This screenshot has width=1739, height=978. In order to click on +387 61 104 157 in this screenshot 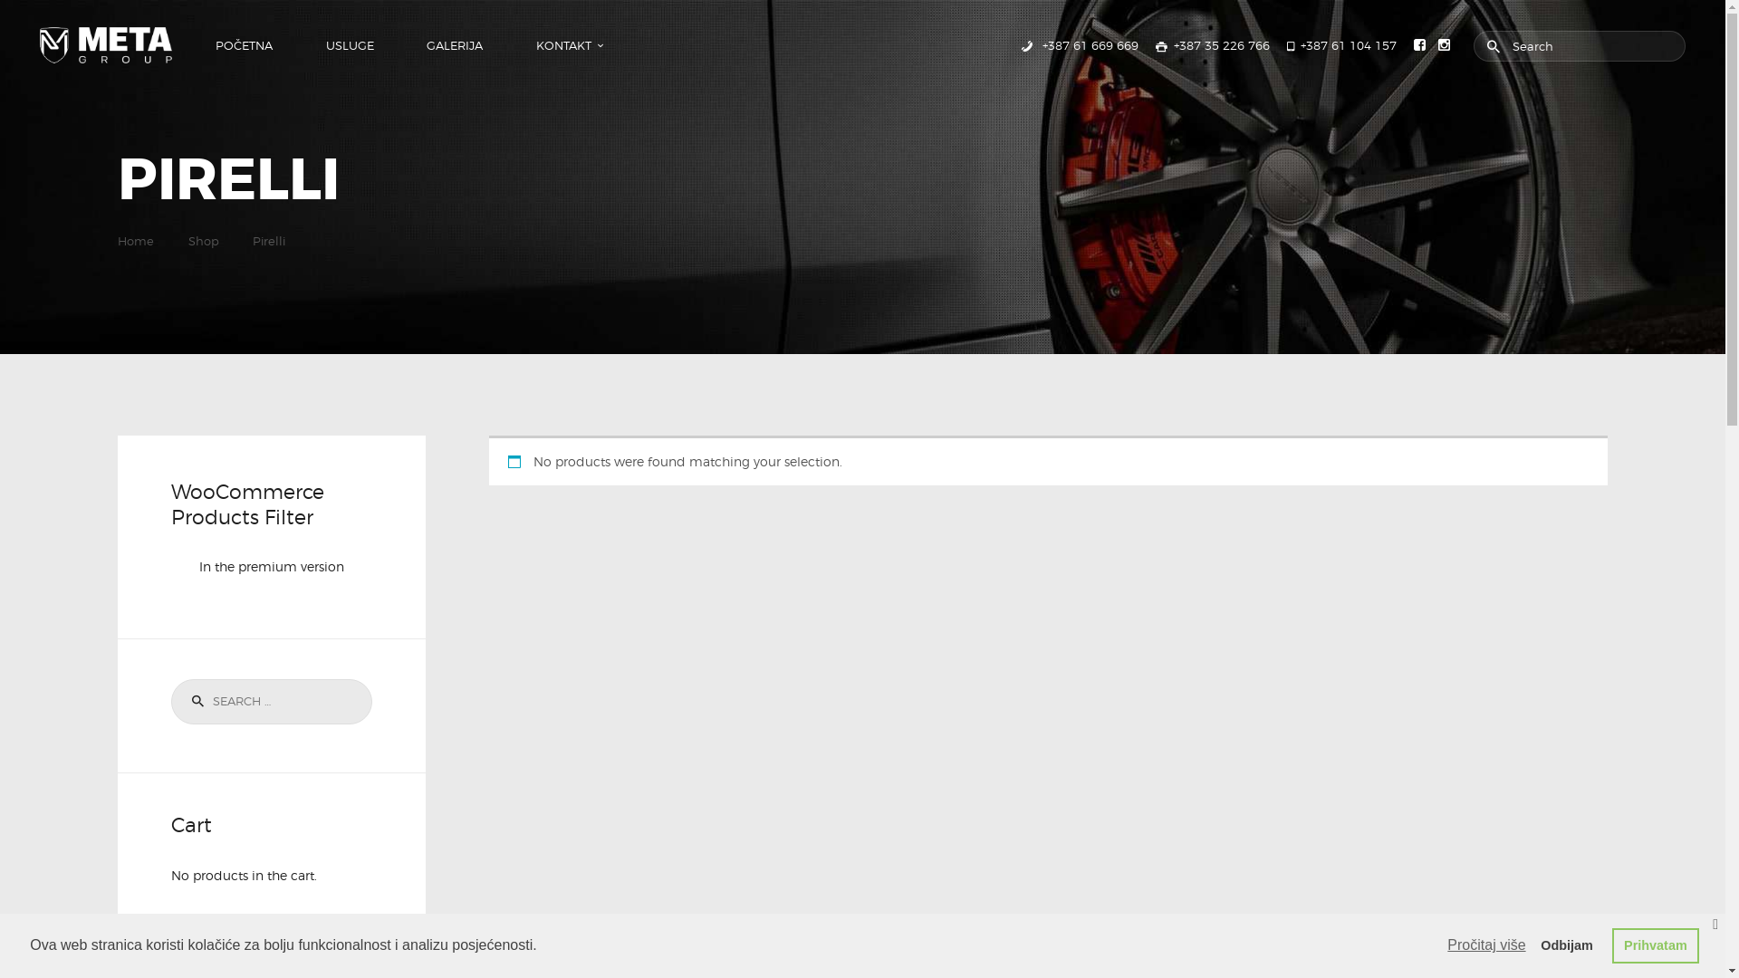, I will do `click(1342, 45)`.